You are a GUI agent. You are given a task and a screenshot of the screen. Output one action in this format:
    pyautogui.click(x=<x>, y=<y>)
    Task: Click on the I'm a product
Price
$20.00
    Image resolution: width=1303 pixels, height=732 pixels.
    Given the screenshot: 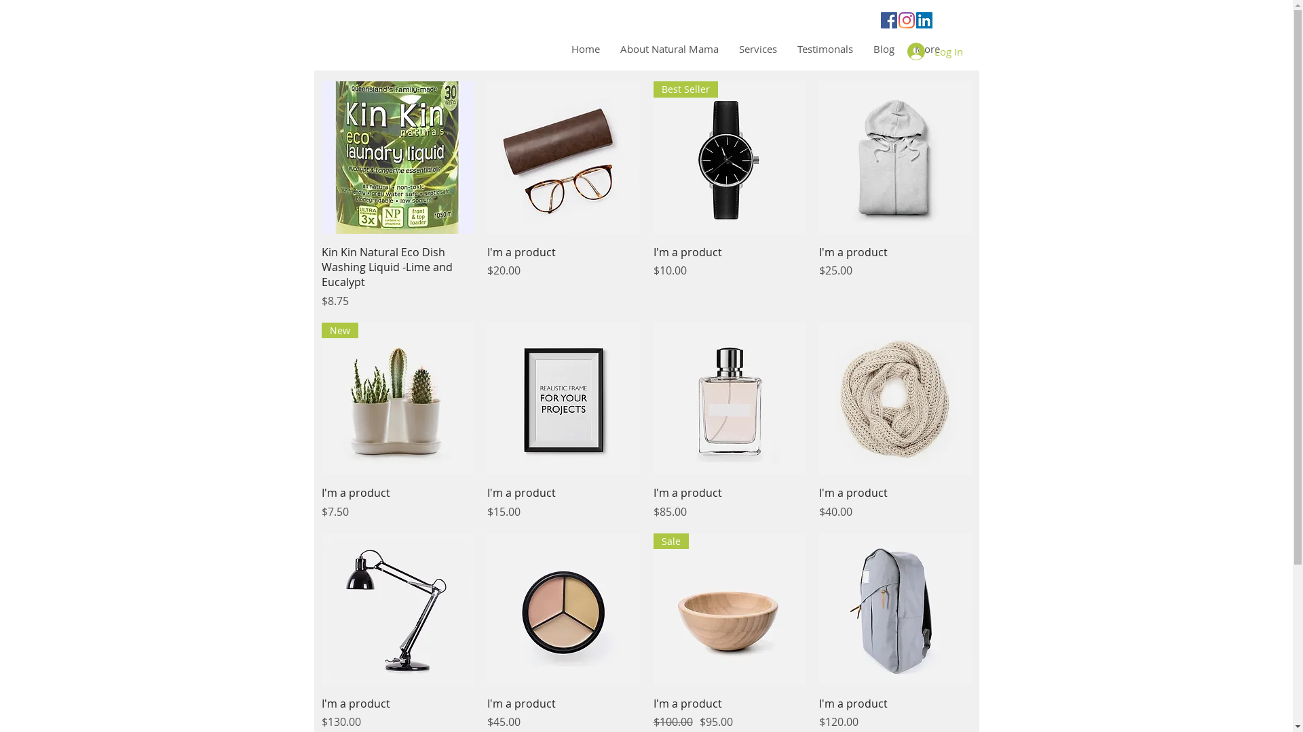 What is the action you would take?
    pyautogui.click(x=563, y=277)
    